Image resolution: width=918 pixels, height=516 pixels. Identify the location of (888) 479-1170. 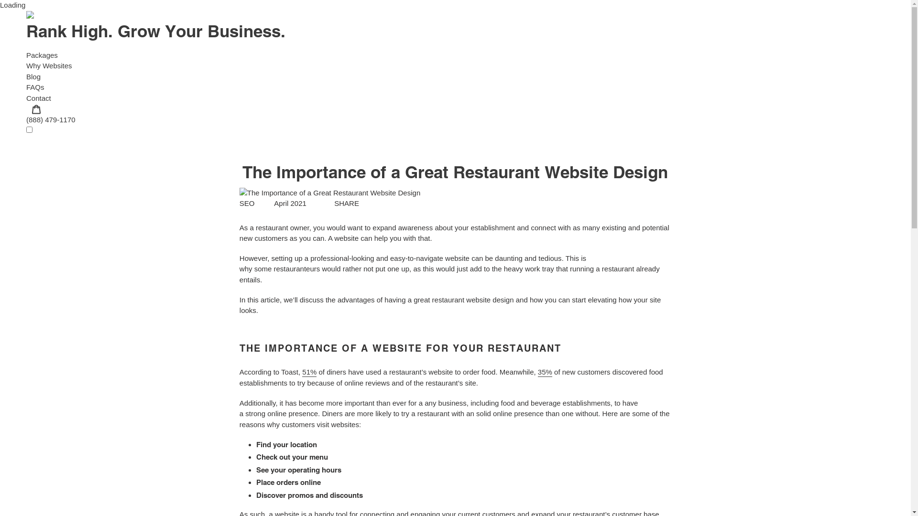
(51, 119).